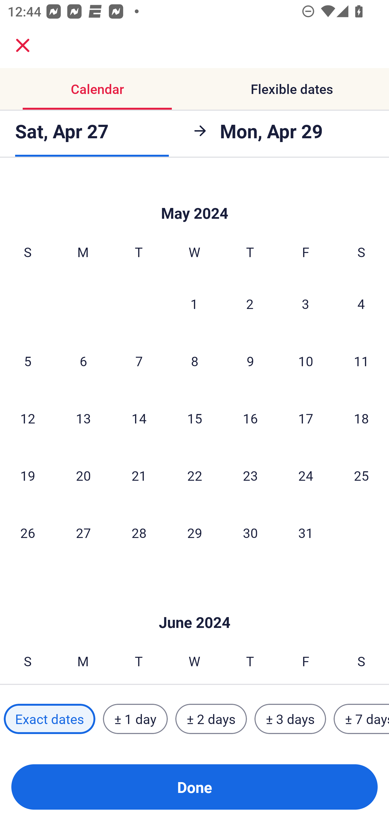 This screenshot has width=389, height=821. What do you see at coordinates (306, 533) in the screenshot?
I see `31 Friday, May 31, 2024` at bounding box center [306, 533].